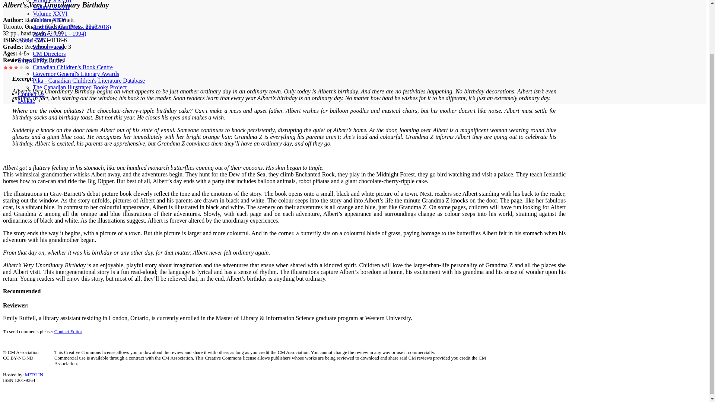 The image size is (715, 402). What do you see at coordinates (34, 375) in the screenshot?
I see `MERLIN` at bounding box center [34, 375].